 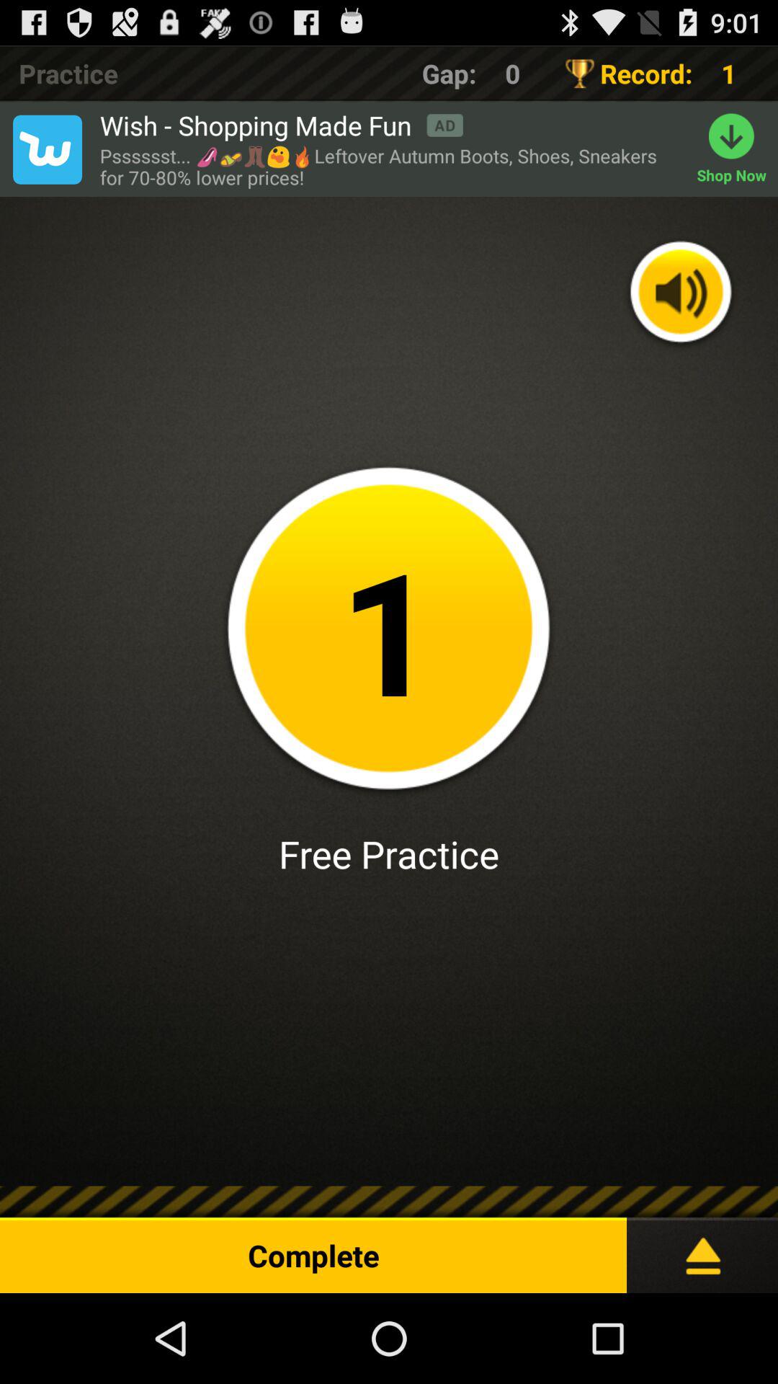 What do you see at coordinates (681, 293) in the screenshot?
I see `play the audio` at bounding box center [681, 293].